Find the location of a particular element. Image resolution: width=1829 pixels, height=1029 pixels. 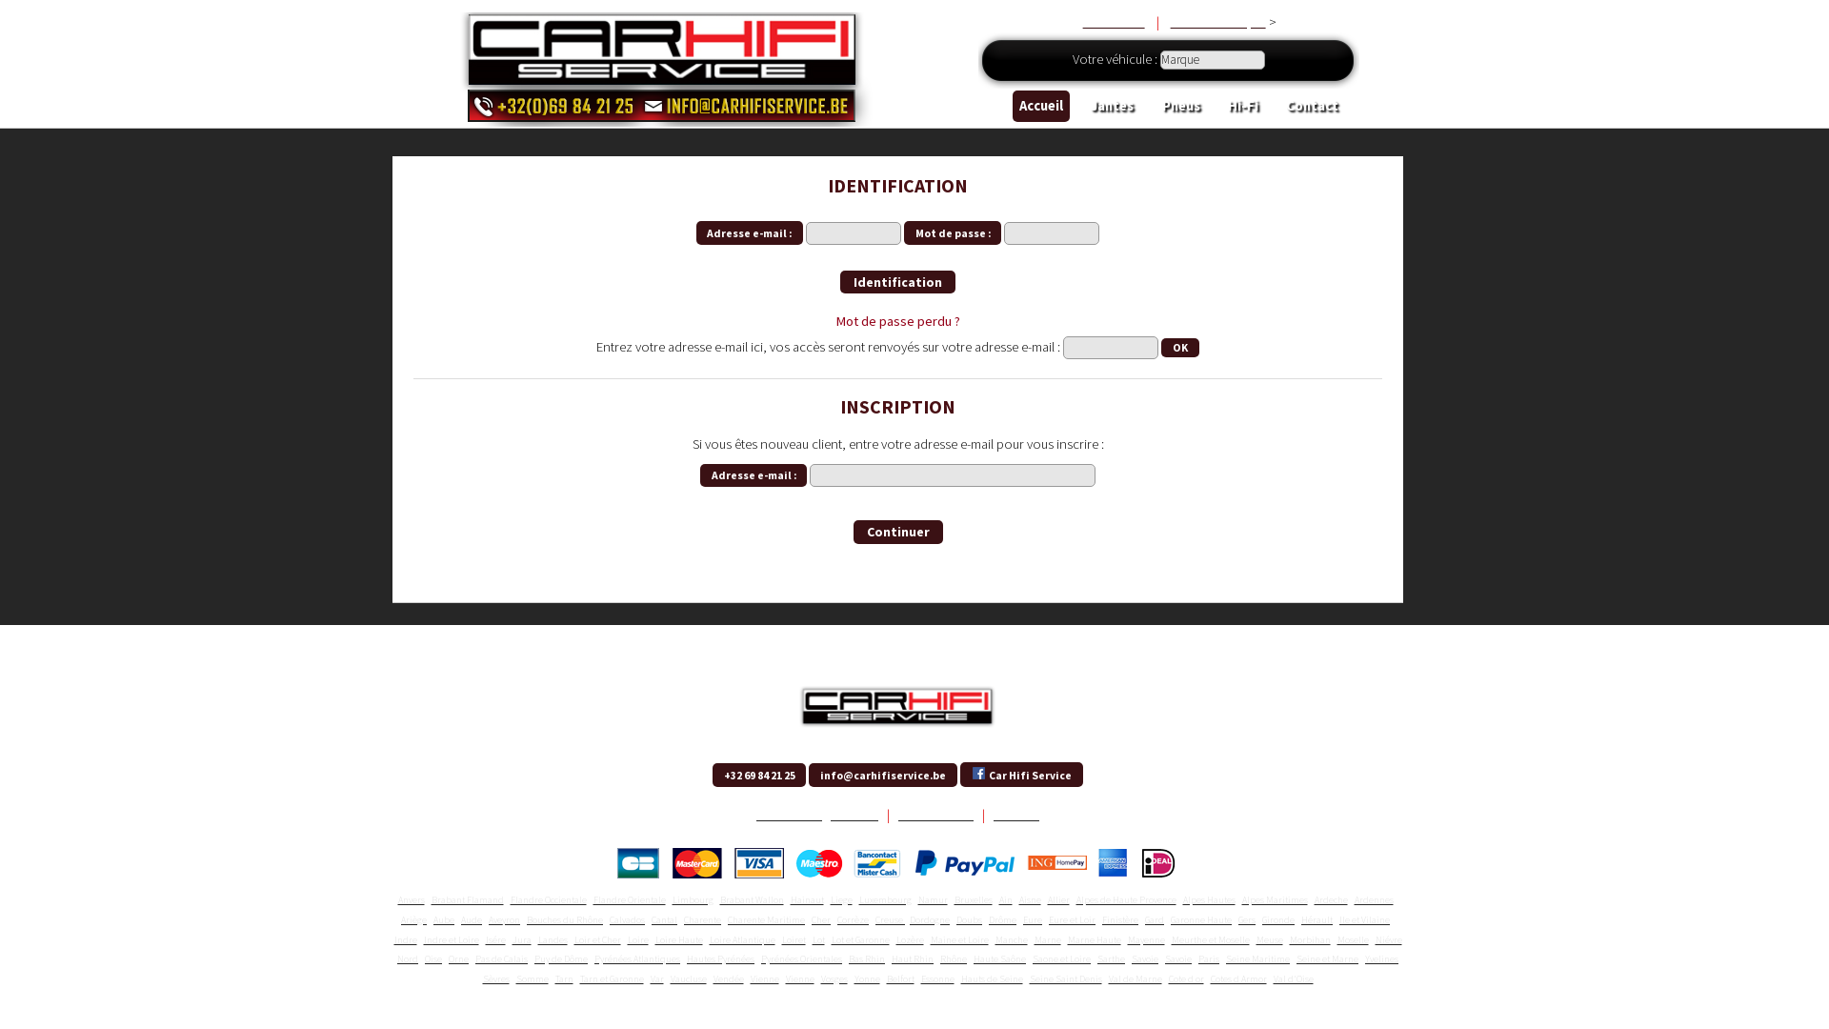

Brabant Flamand is located at coordinates (467, 899).